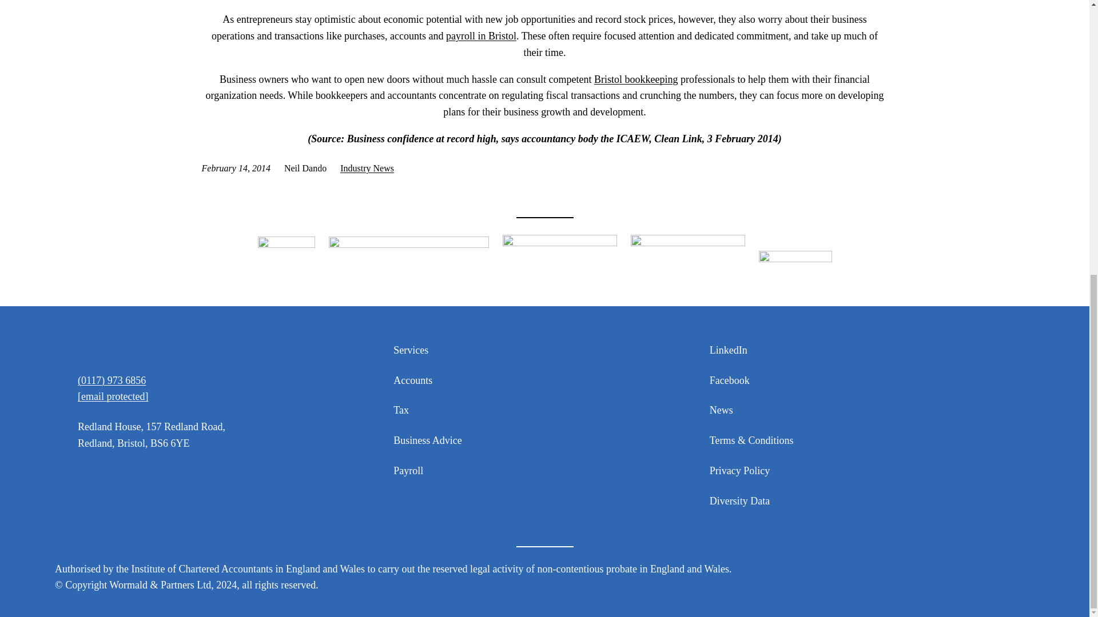  I want to click on Accounts, so click(413, 380).